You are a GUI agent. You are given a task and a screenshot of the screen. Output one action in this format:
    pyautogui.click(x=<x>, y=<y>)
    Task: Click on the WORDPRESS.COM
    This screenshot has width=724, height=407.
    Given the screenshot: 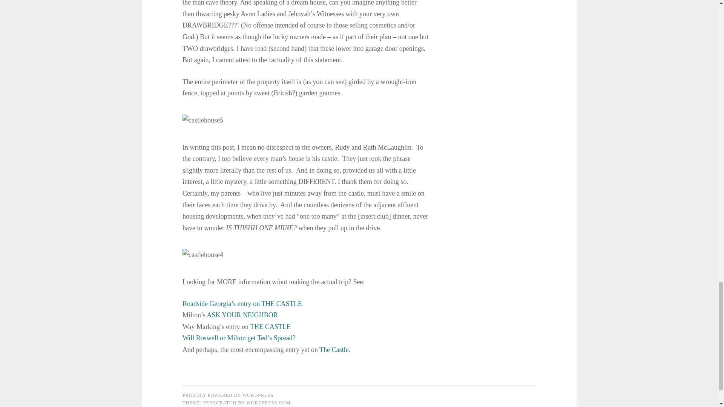 What is the action you would take?
    pyautogui.click(x=268, y=402)
    